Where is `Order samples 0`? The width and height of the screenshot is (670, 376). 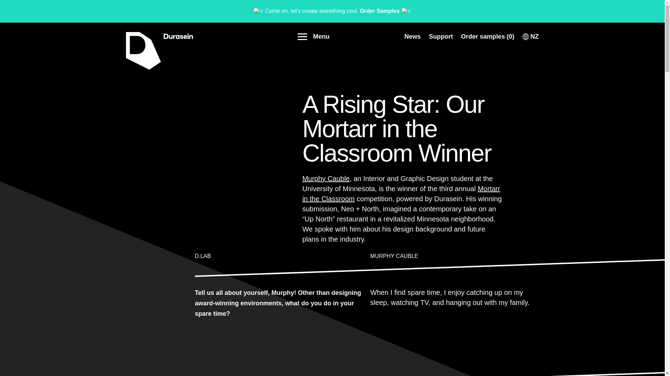 Order samples 0 is located at coordinates (487, 36).